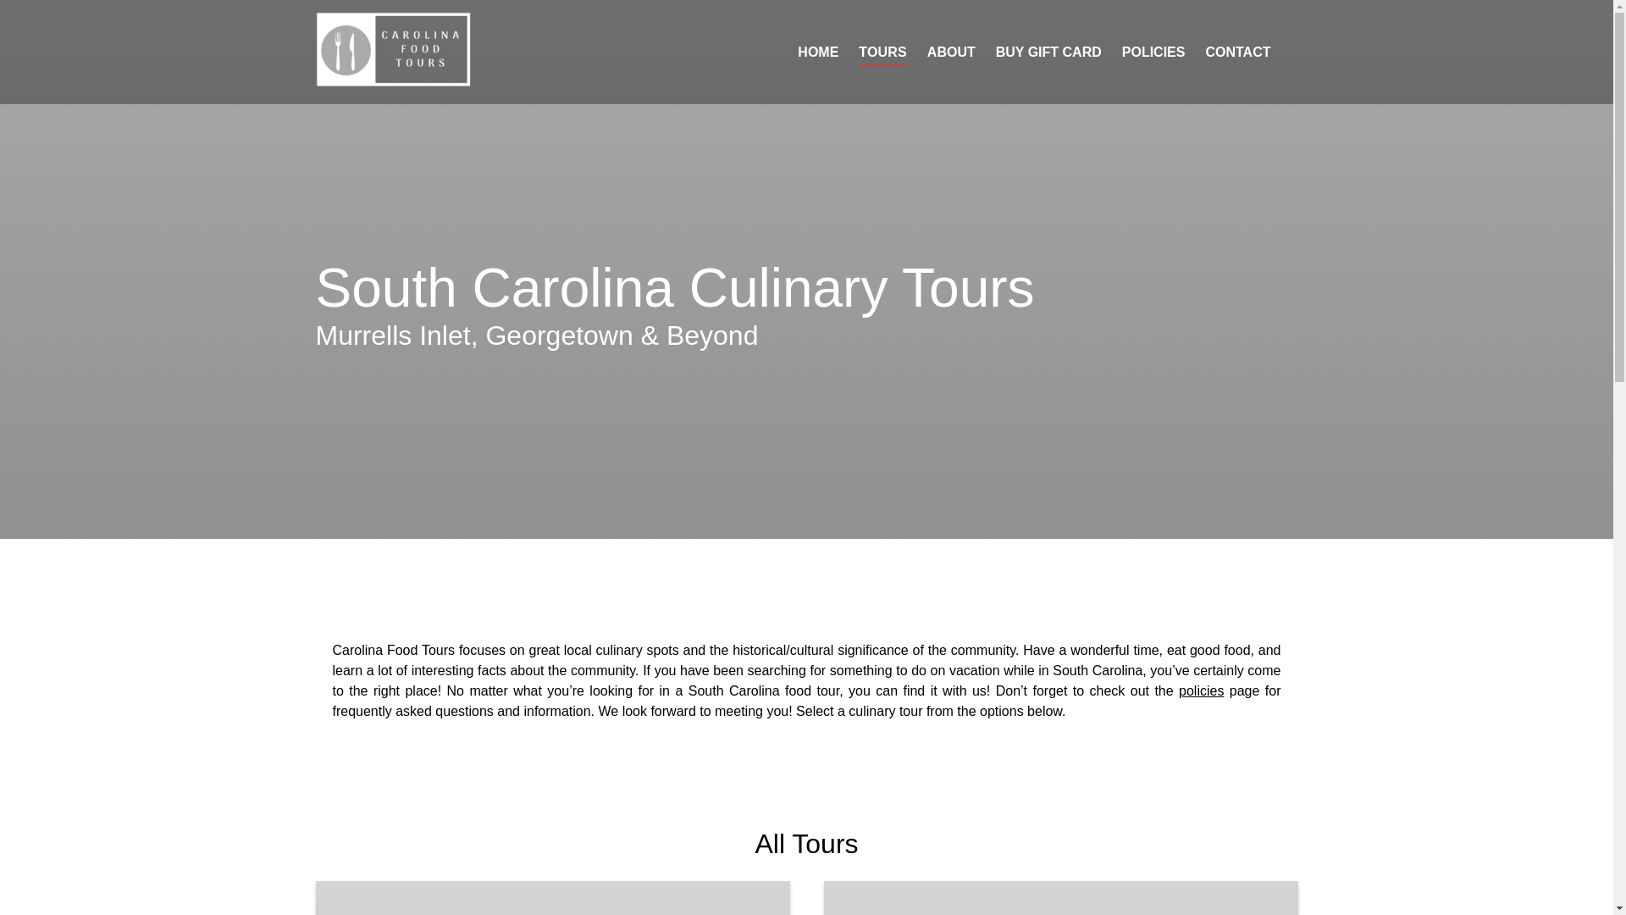 This screenshot has height=915, width=1626. What do you see at coordinates (882, 53) in the screenshot?
I see `TOURS` at bounding box center [882, 53].